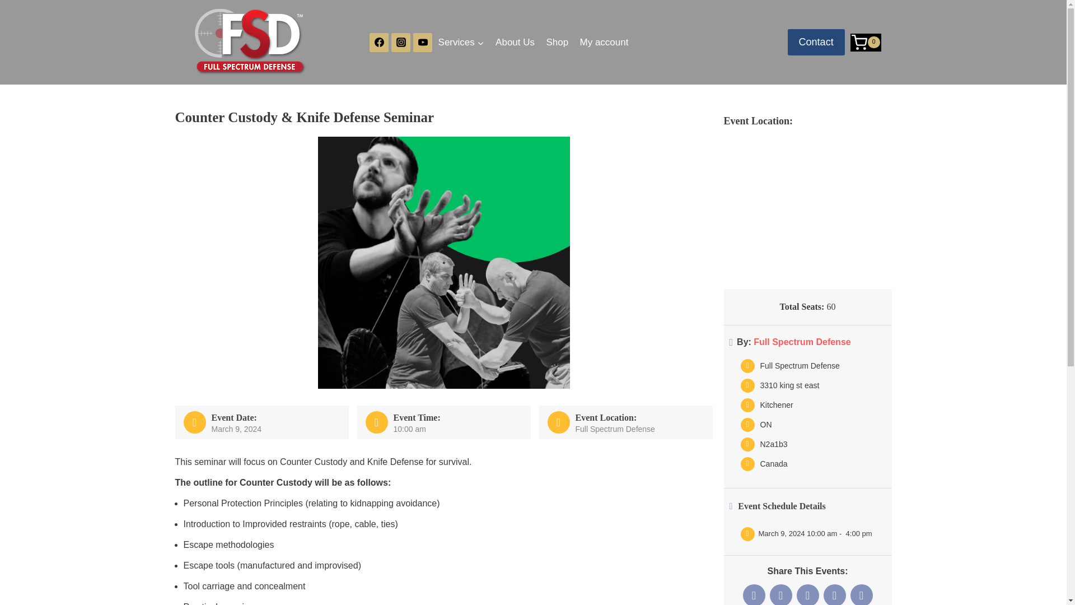 The height and width of the screenshot is (605, 1075). I want to click on Services, so click(461, 43).